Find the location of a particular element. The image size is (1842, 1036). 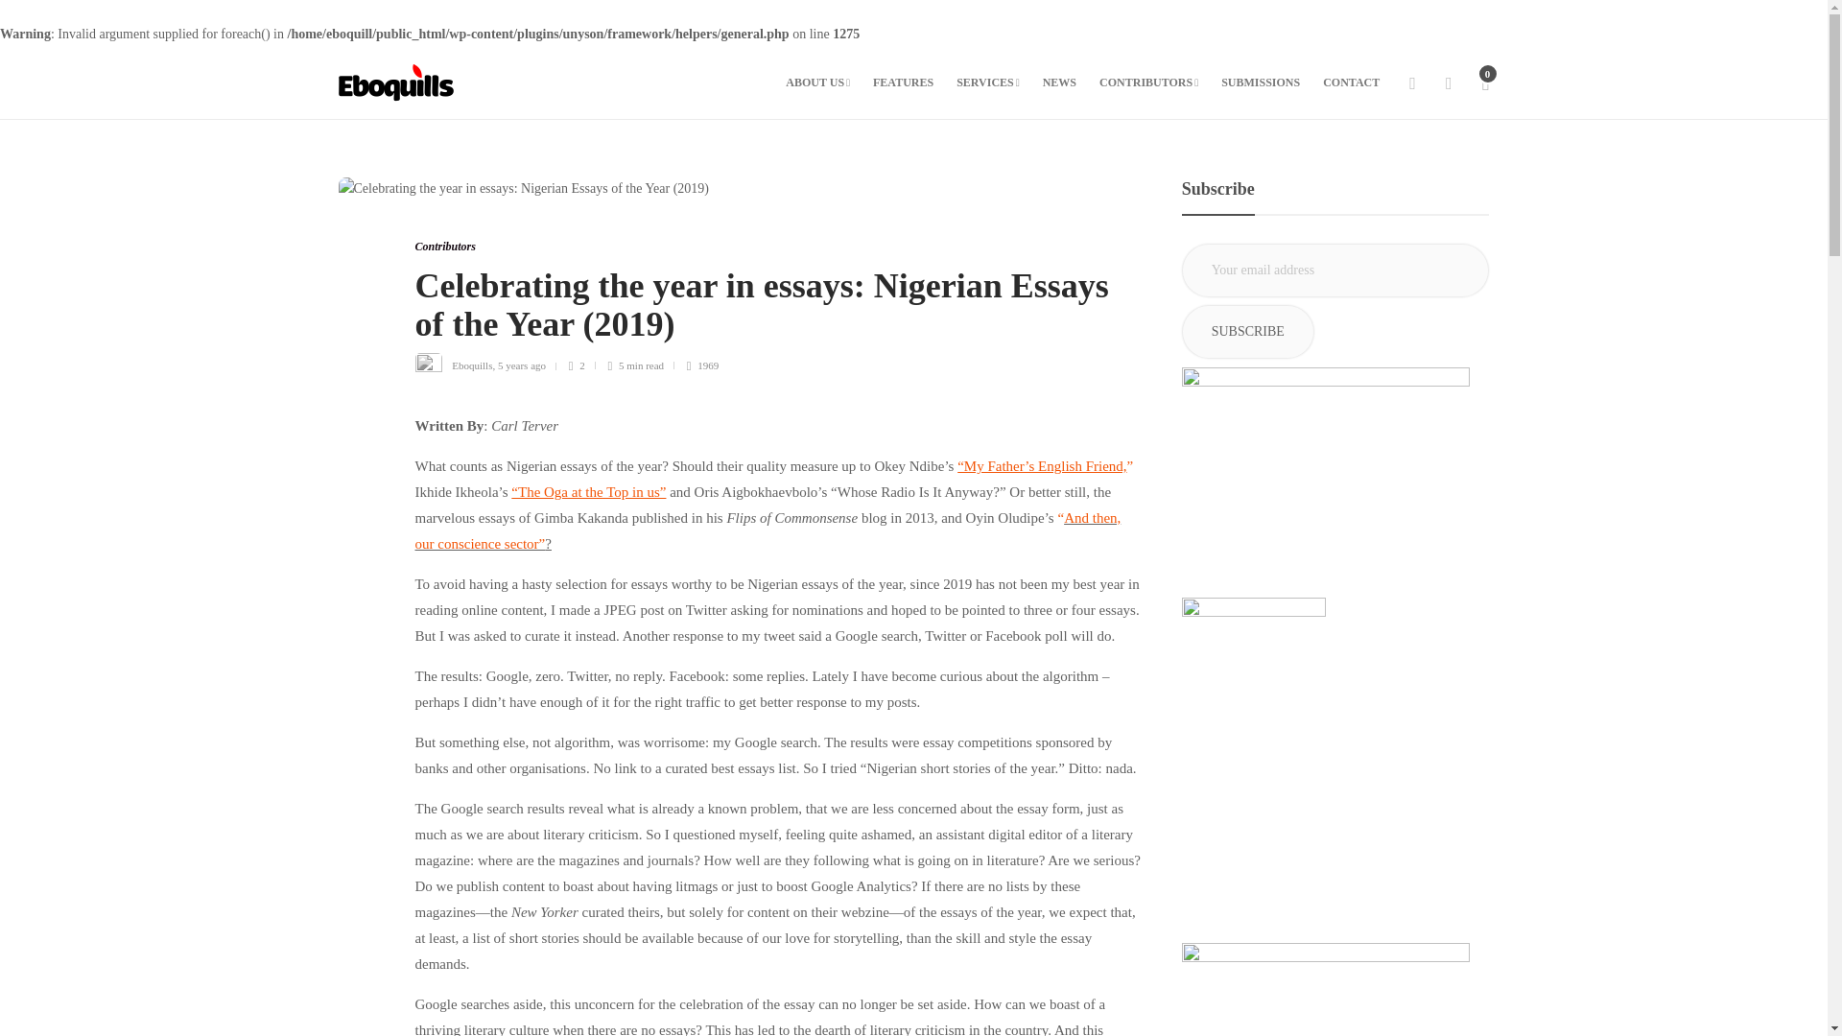

CONTRIBUTORS is located at coordinates (1149, 82).